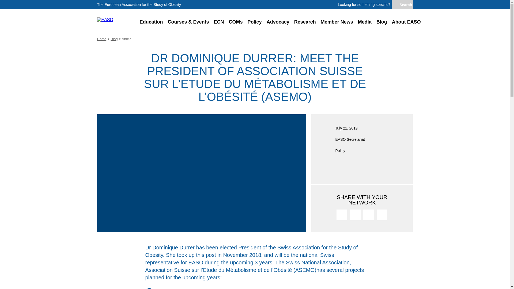  What do you see at coordinates (236, 22) in the screenshot?
I see `COMs` at bounding box center [236, 22].